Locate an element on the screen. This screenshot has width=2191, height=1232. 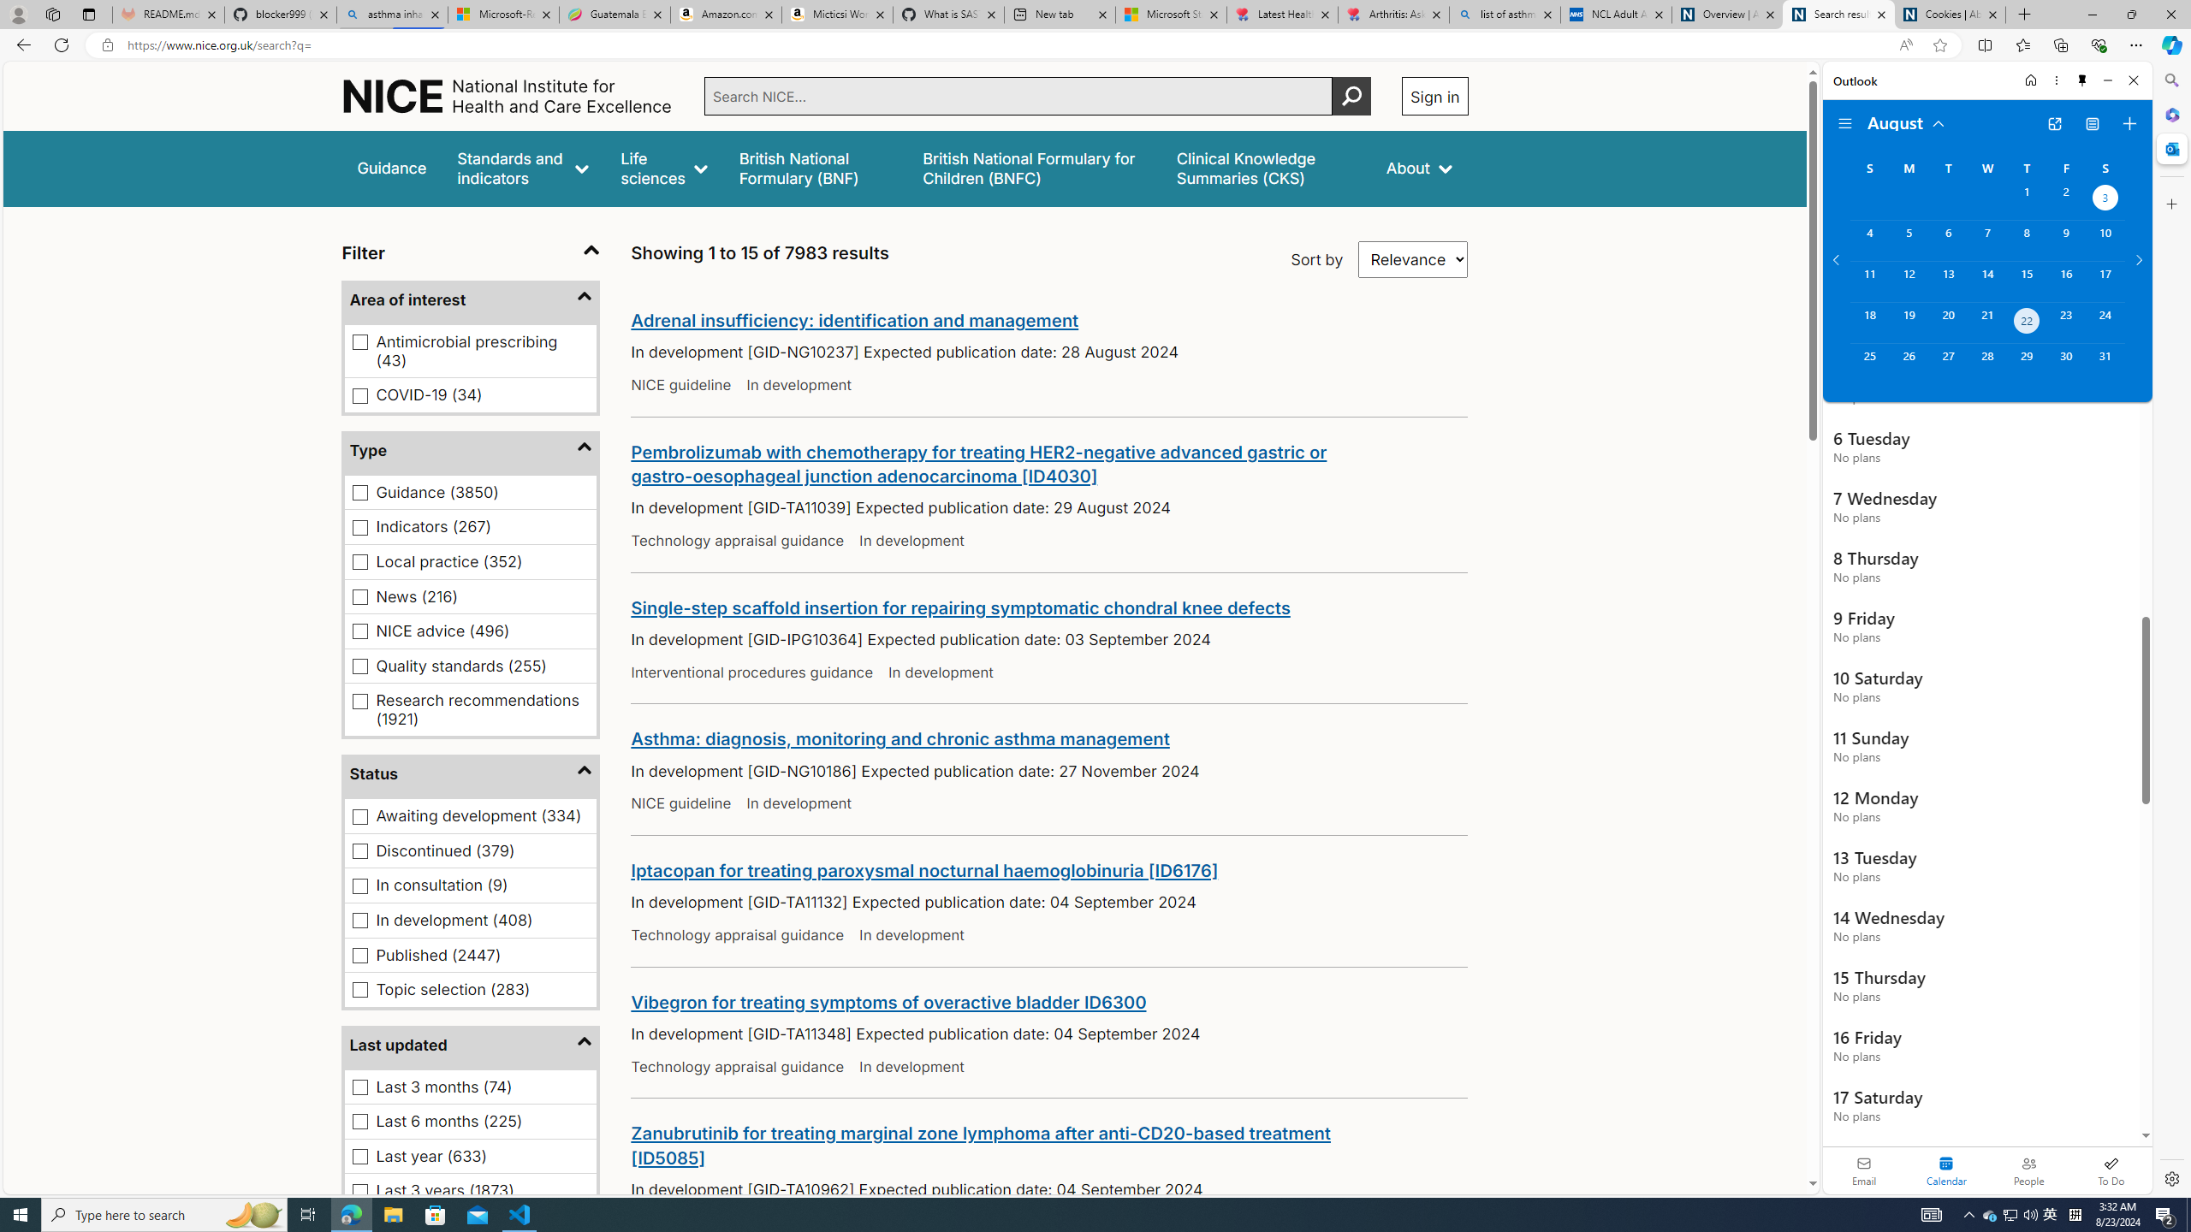
Last 6 months (225) is located at coordinates (360, 1121).